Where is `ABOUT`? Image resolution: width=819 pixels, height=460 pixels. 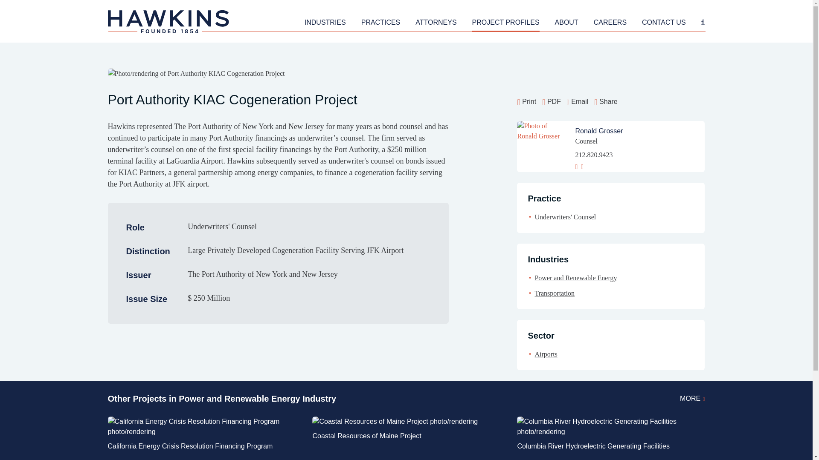 ABOUT is located at coordinates (566, 24).